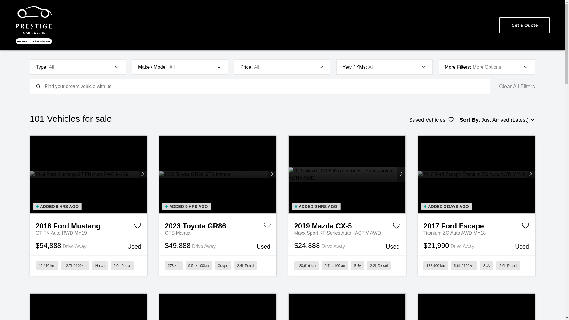 Image resolution: width=569 pixels, height=320 pixels. I want to click on 2018 Ford Mustang GT FN Auto RWD MY19, so click(88, 175).